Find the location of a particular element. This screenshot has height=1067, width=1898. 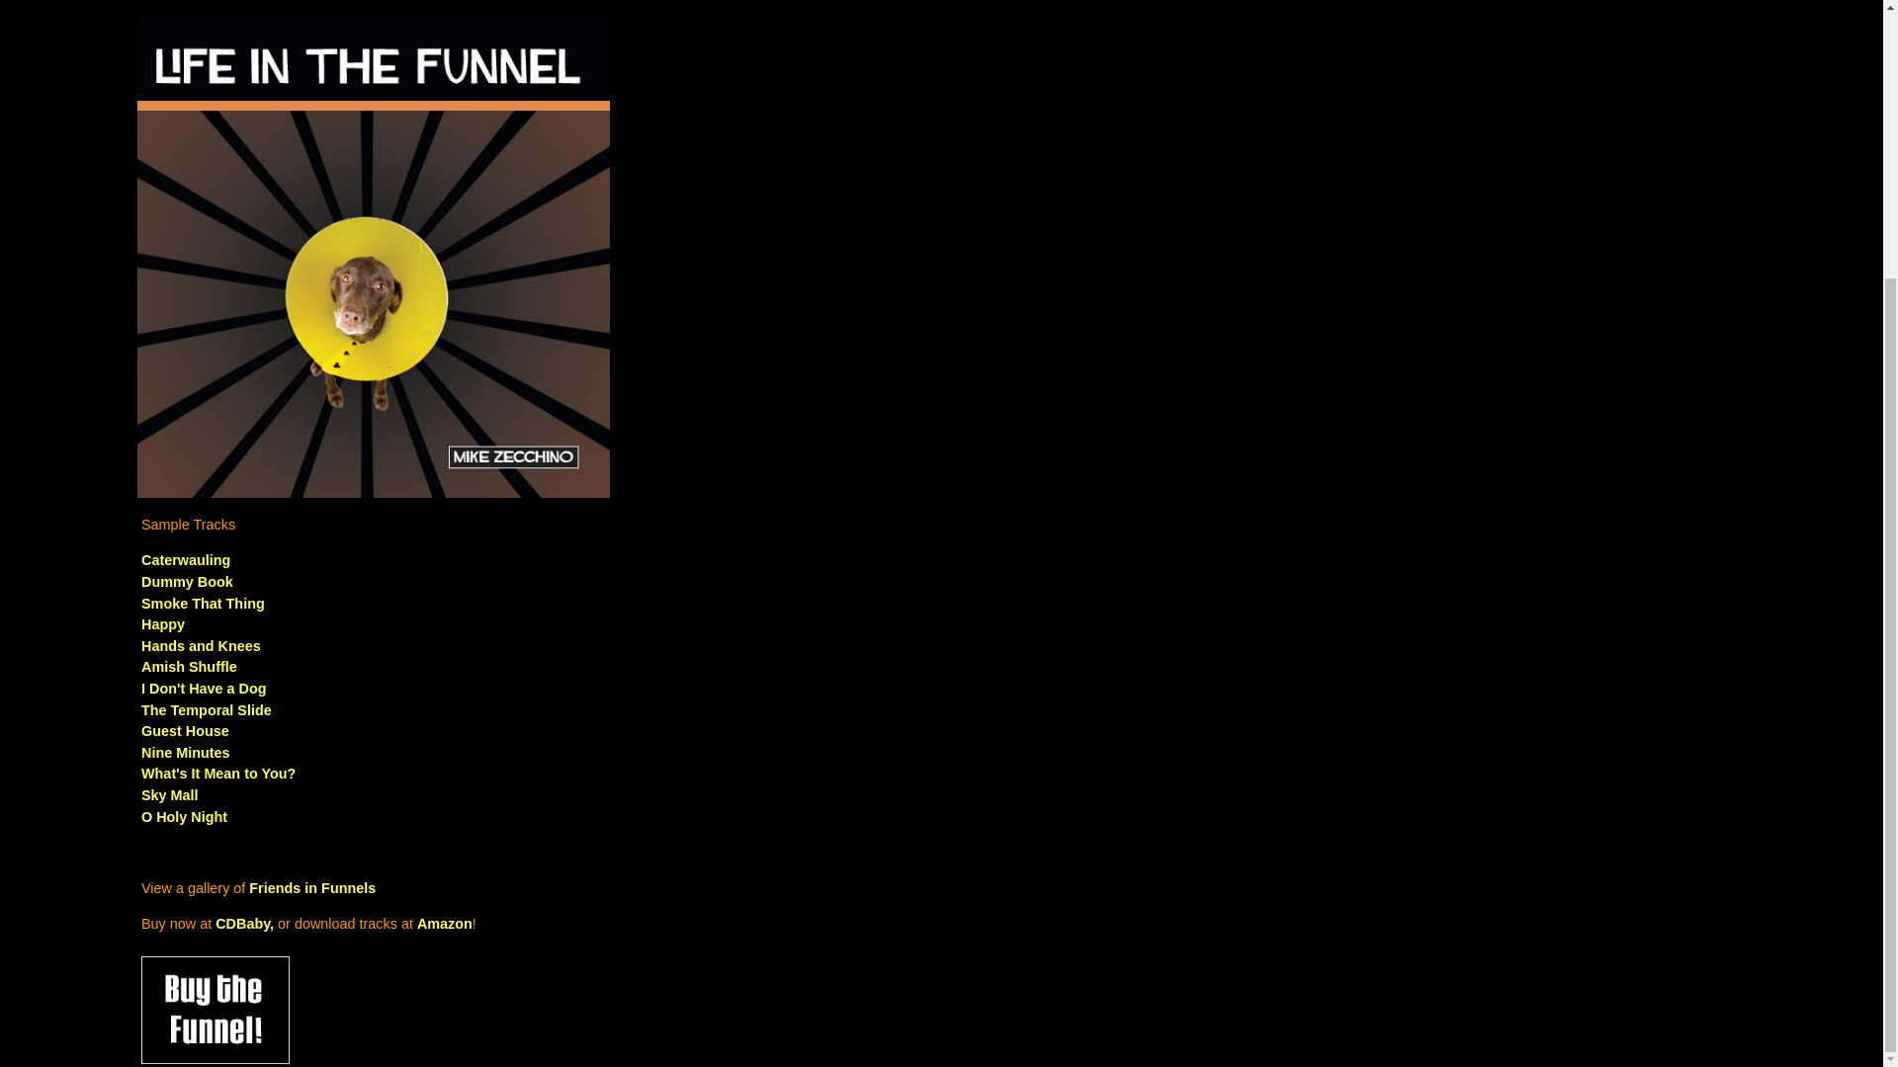

O Holy Night is located at coordinates (184, 816).